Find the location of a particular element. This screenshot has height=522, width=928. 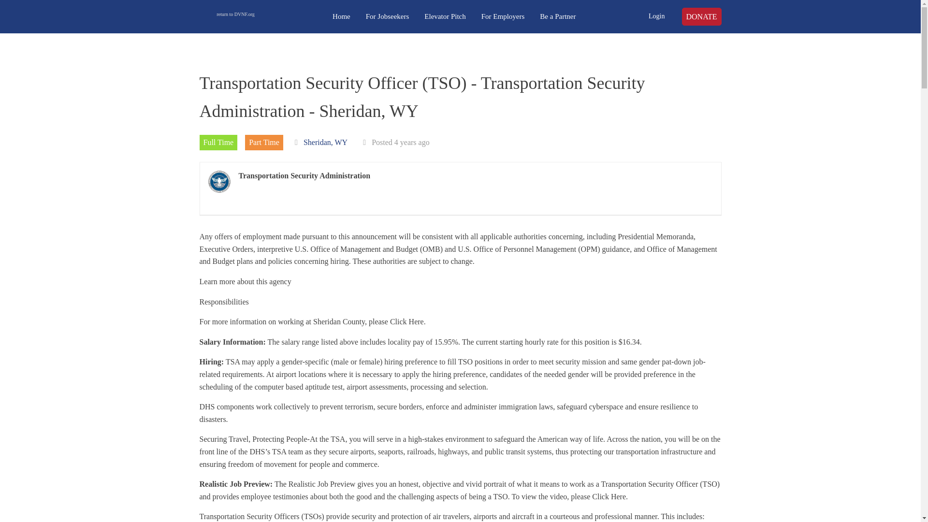

return to DVNF.org is located at coordinates (235, 16).